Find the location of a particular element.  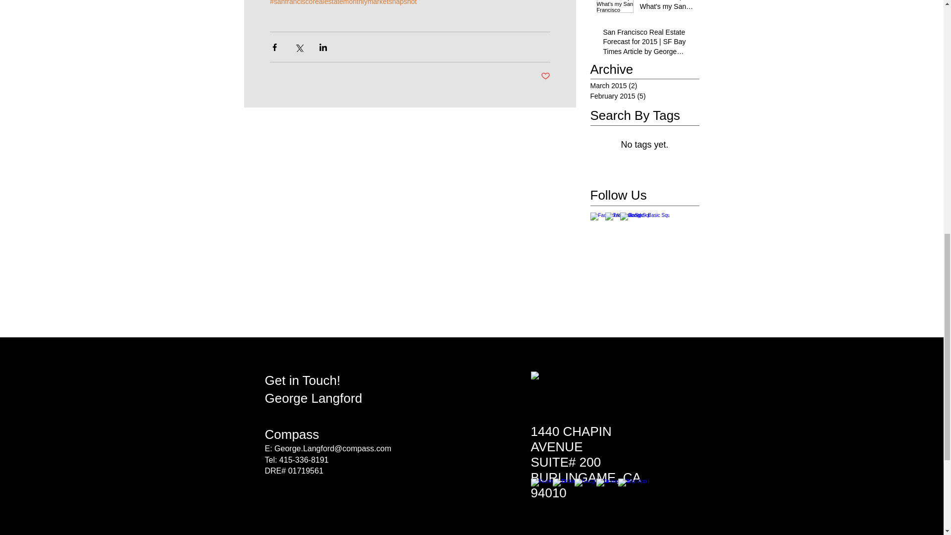

Compass is located at coordinates (291, 434).